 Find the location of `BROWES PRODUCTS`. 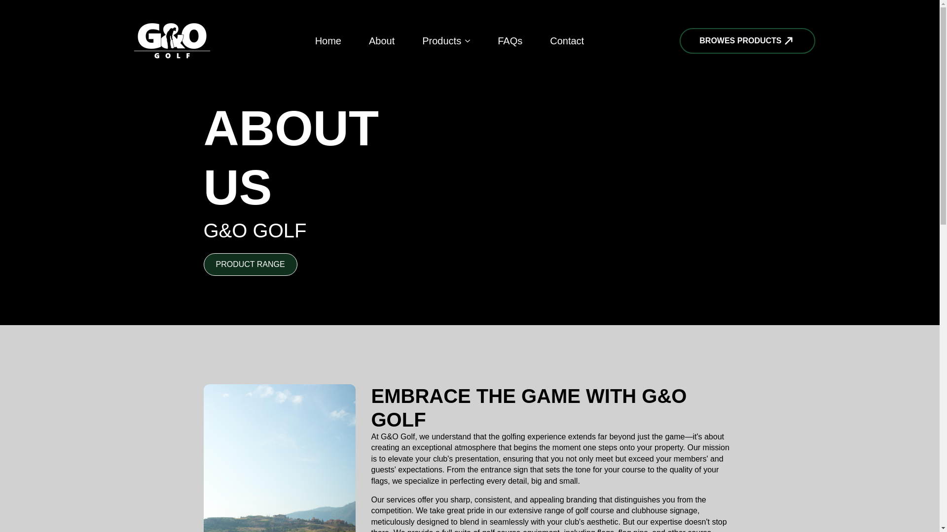

BROWES PRODUCTS is located at coordinates (747, 41).